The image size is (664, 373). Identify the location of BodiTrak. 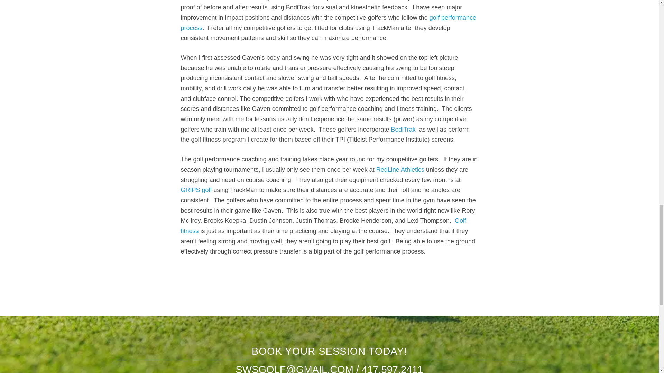
(403, 129).